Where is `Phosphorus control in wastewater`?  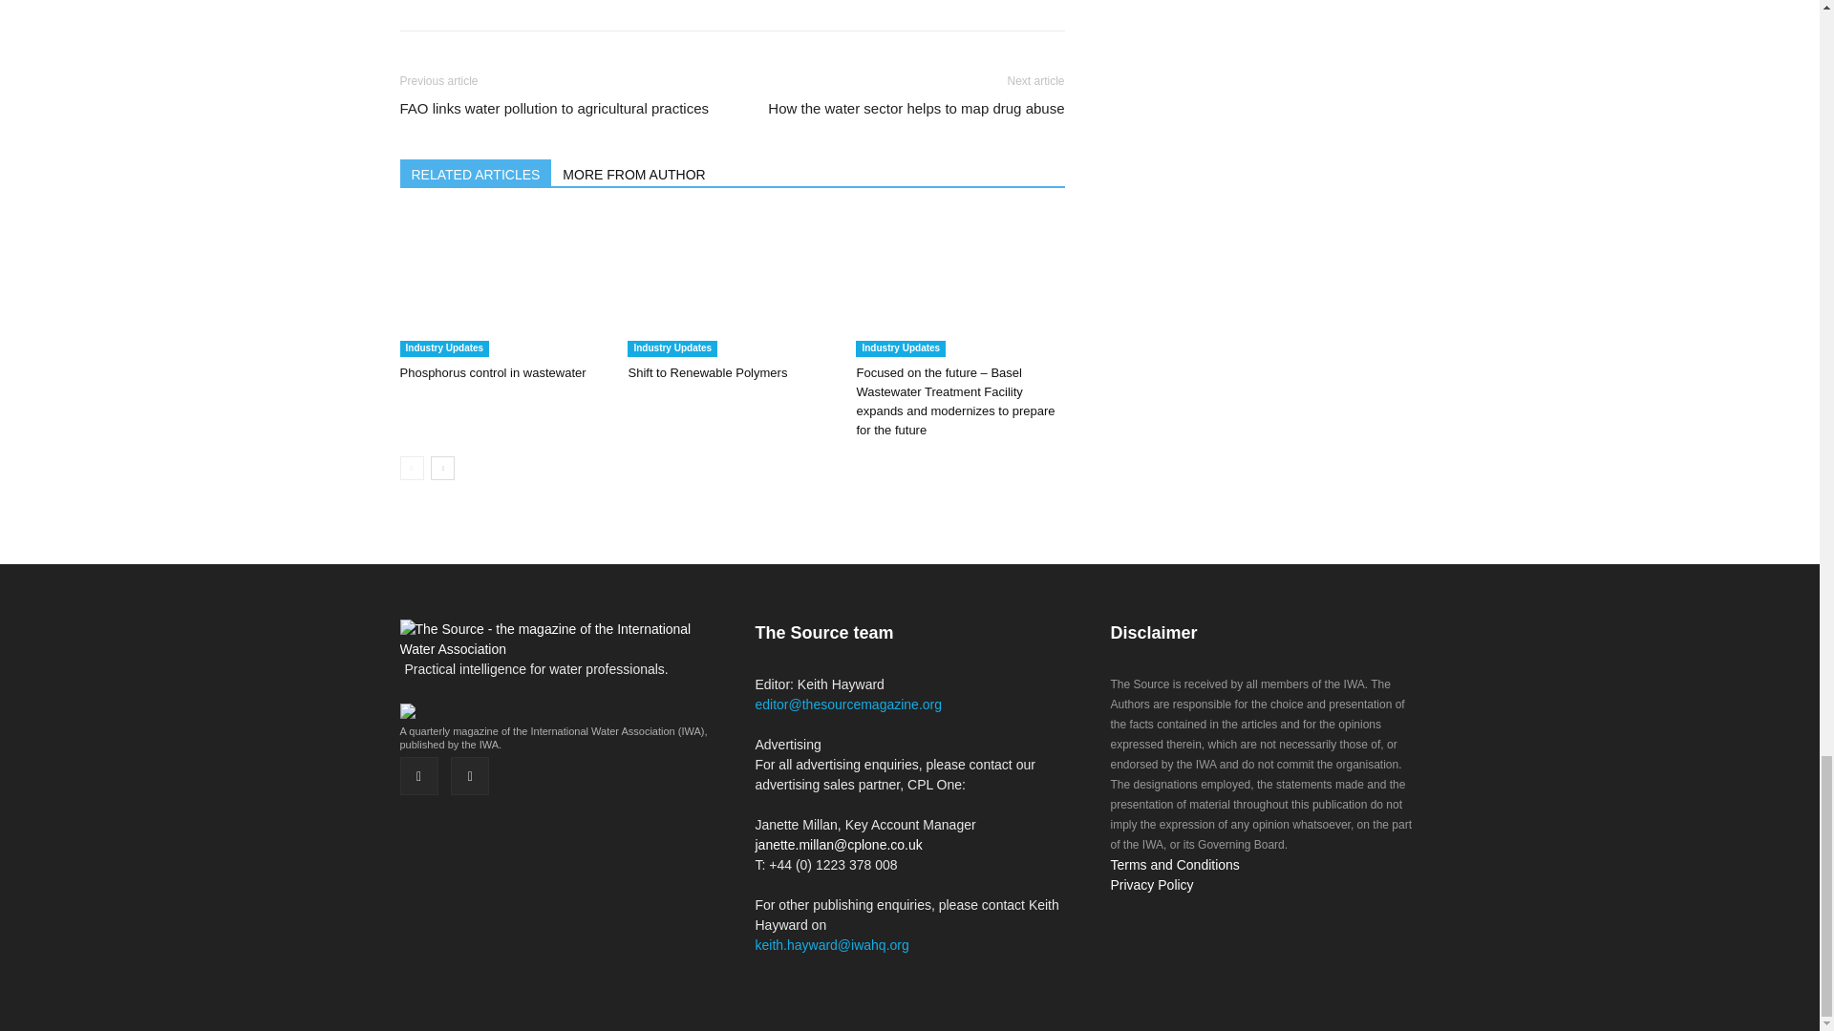 Phosphorus control in wastewater is located at coordinates (492, 372).